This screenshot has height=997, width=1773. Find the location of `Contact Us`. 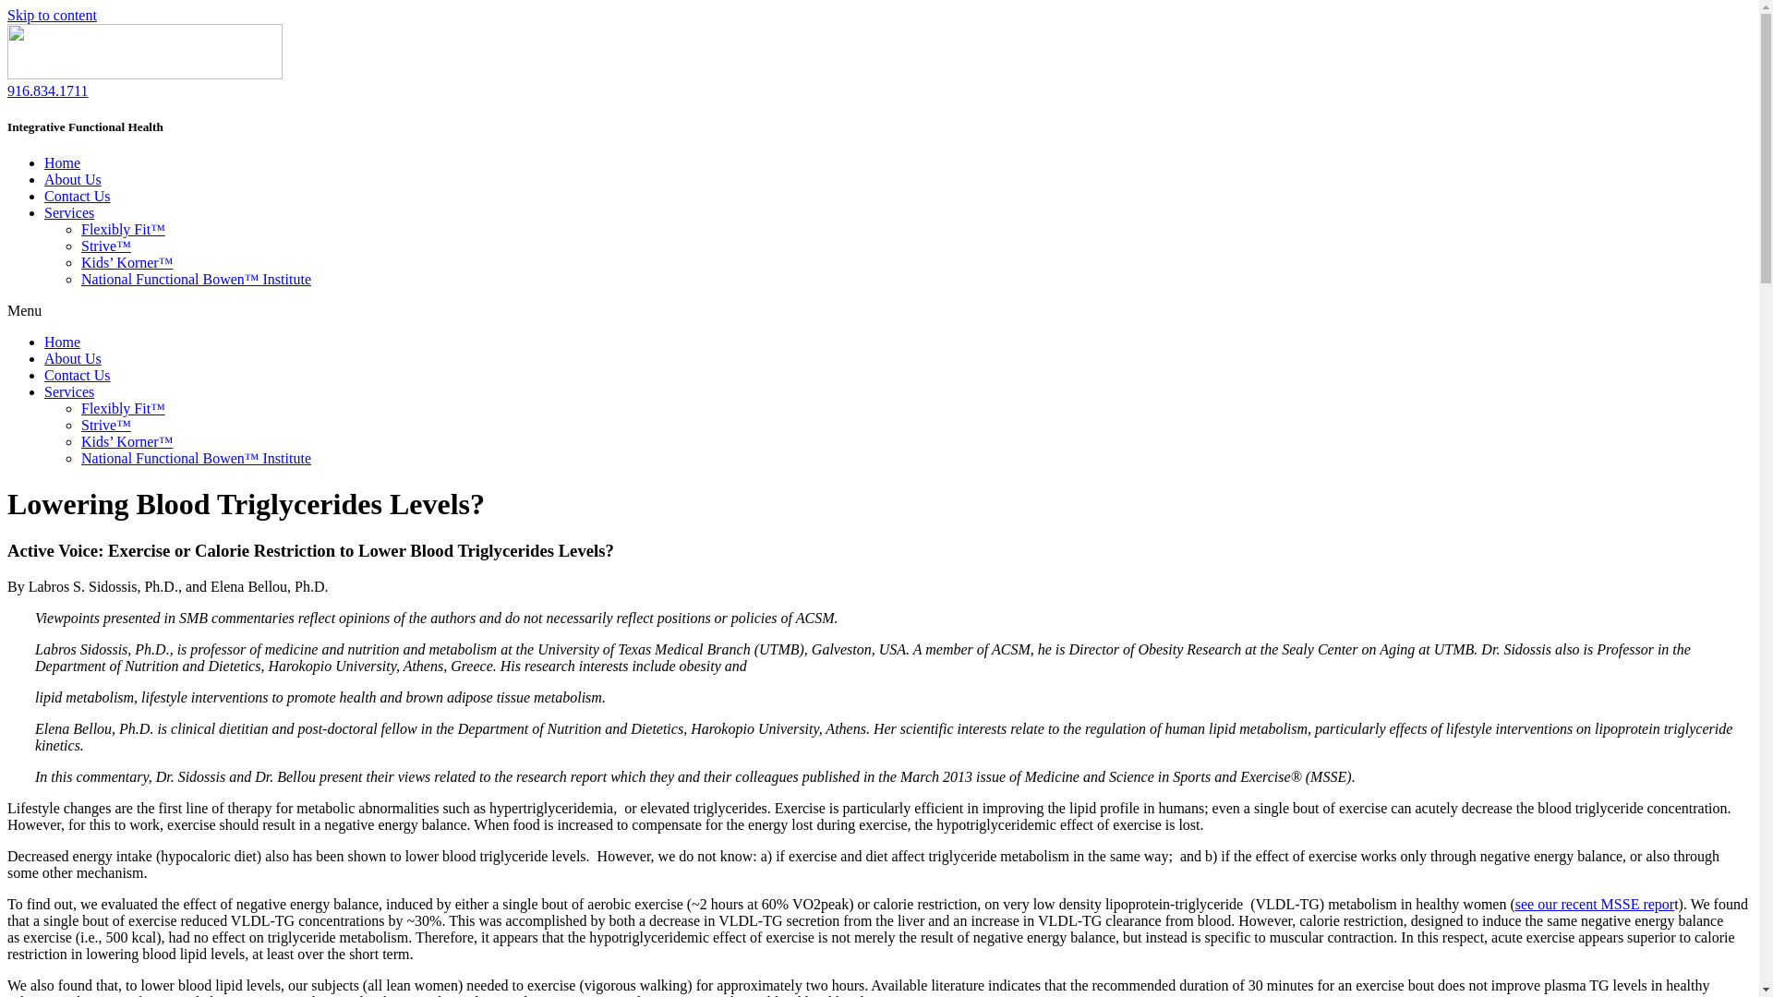

Contact Us is located at coordinates (78, 196).